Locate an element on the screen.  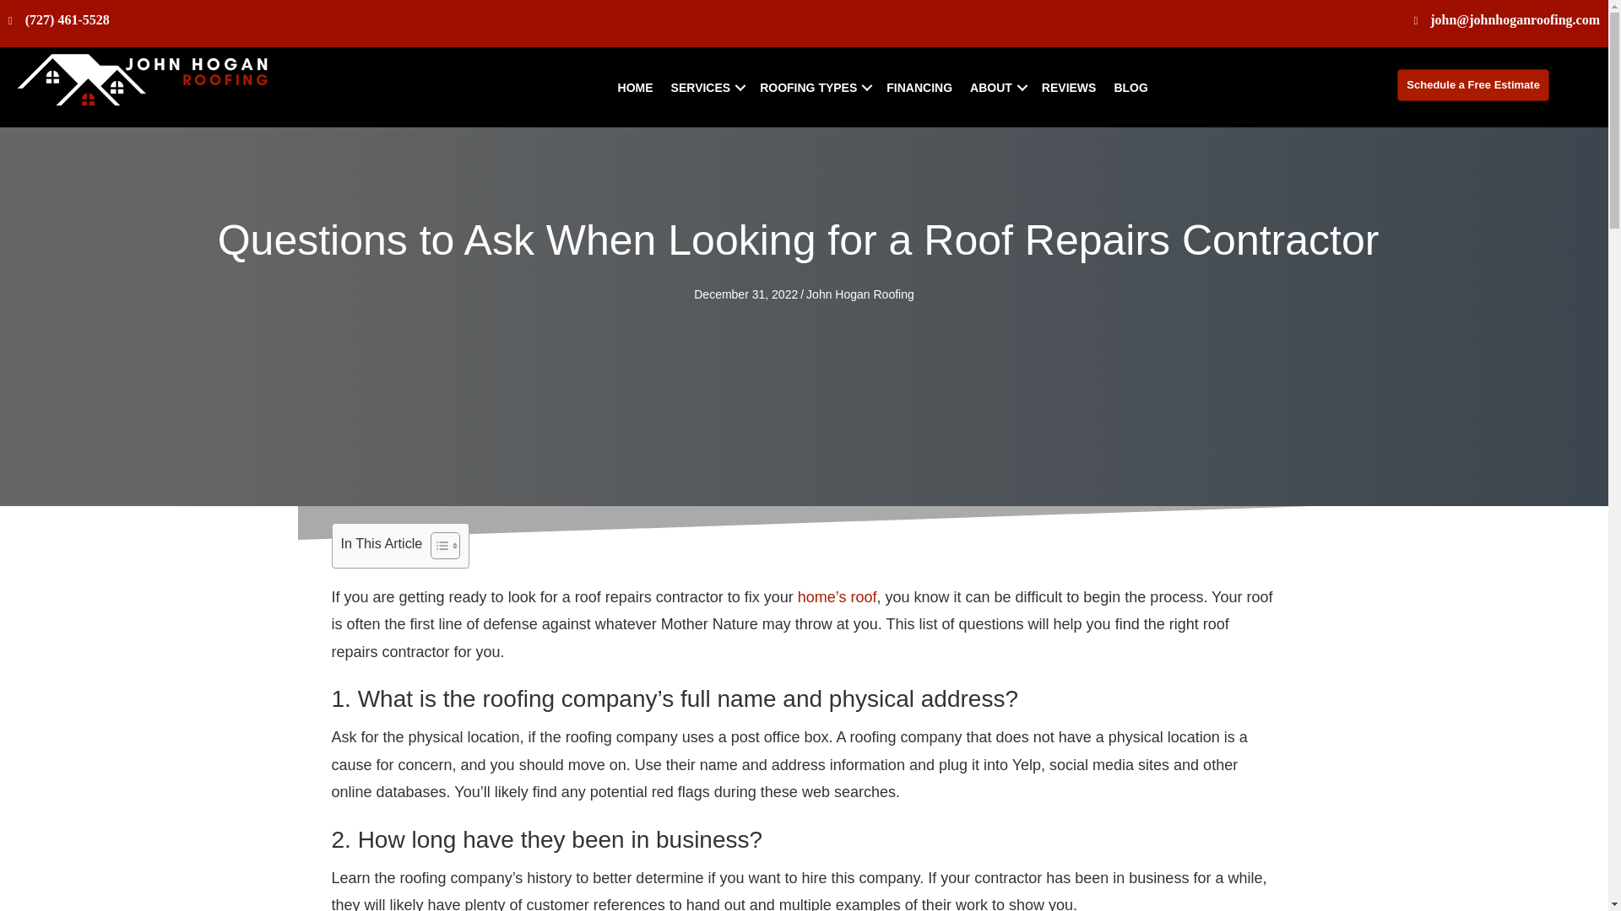
ROOFING TYPES is located at coordinates (814, 88).